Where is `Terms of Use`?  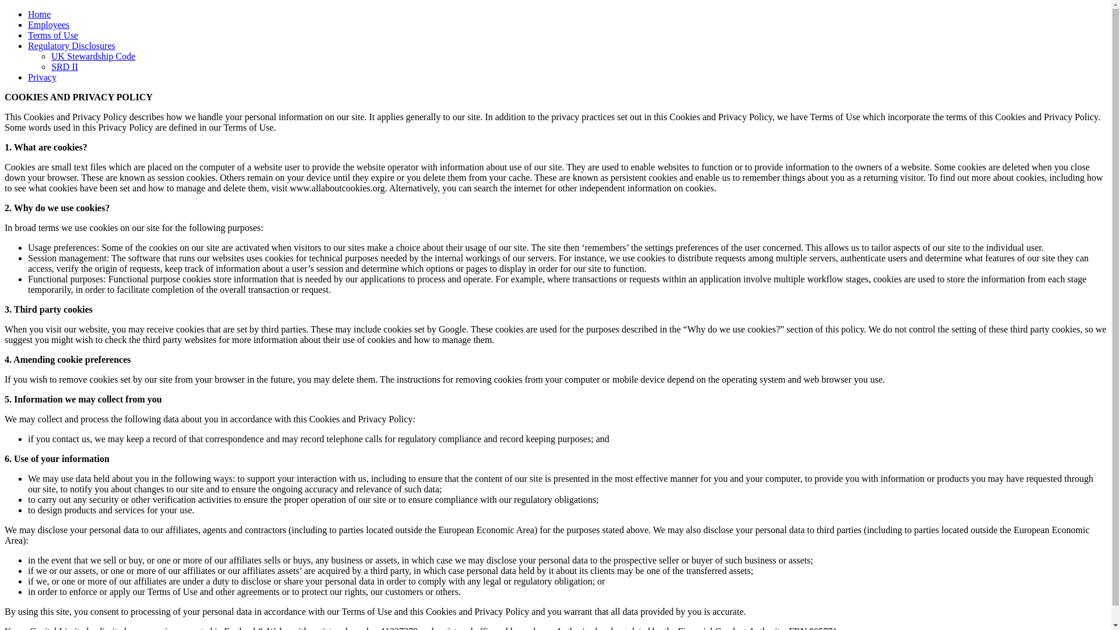 Terms of Use is located at coordinates (53, 35).